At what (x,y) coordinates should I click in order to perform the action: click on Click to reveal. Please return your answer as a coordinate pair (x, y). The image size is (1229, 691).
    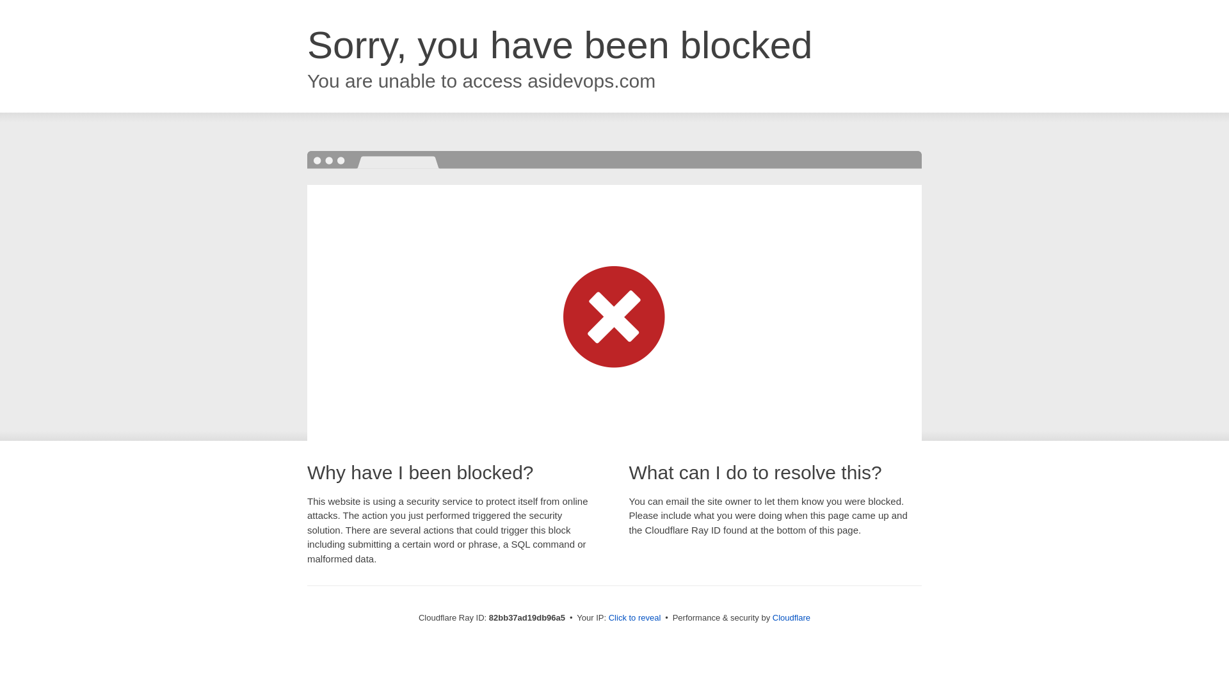
    Looking at the image, I should click on (635, 618).